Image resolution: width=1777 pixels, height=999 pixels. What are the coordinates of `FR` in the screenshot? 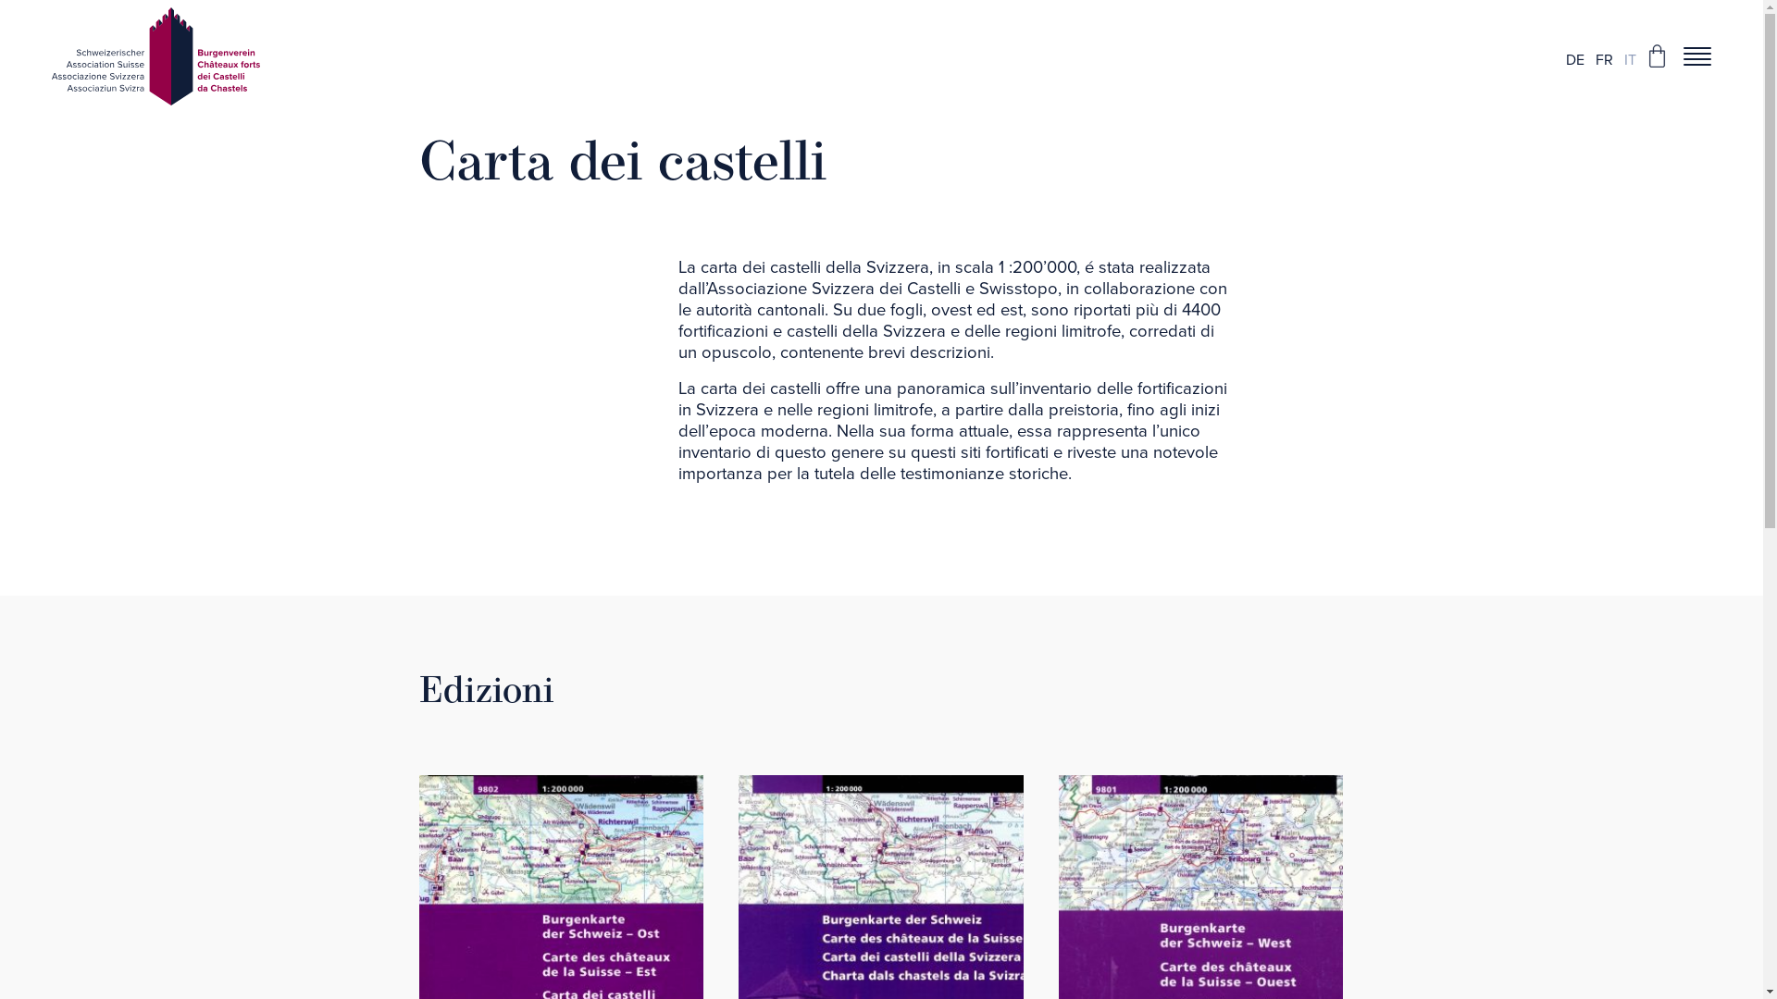 It's located at (1605, 55).